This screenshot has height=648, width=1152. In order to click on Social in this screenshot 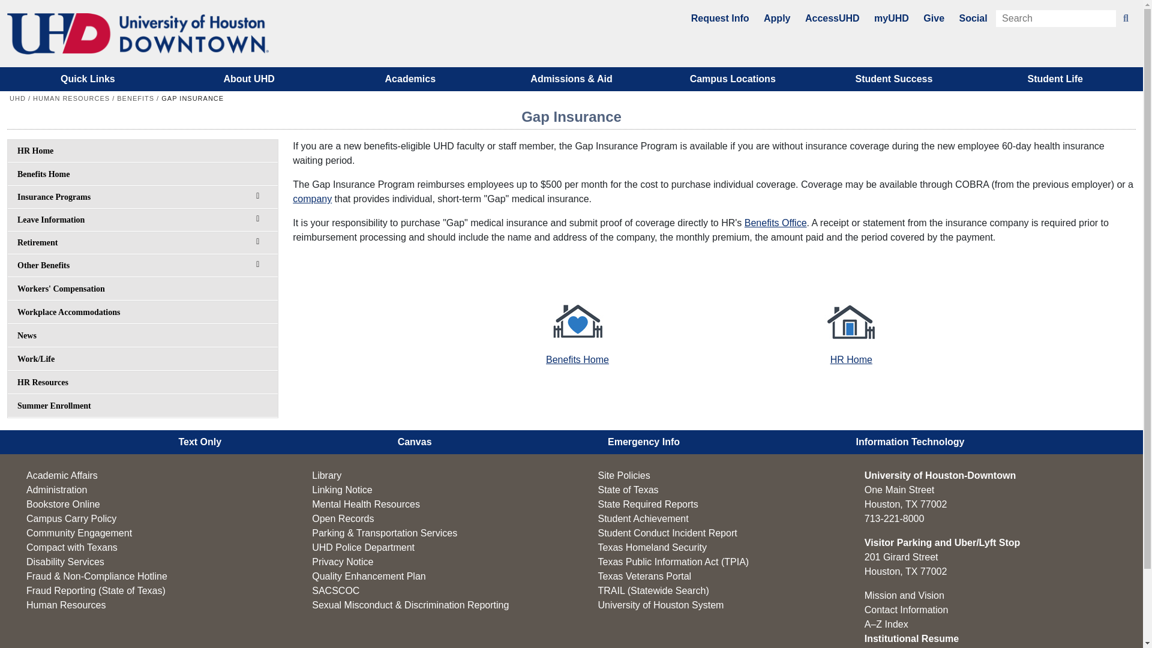, I will do `click(973, 18)`.